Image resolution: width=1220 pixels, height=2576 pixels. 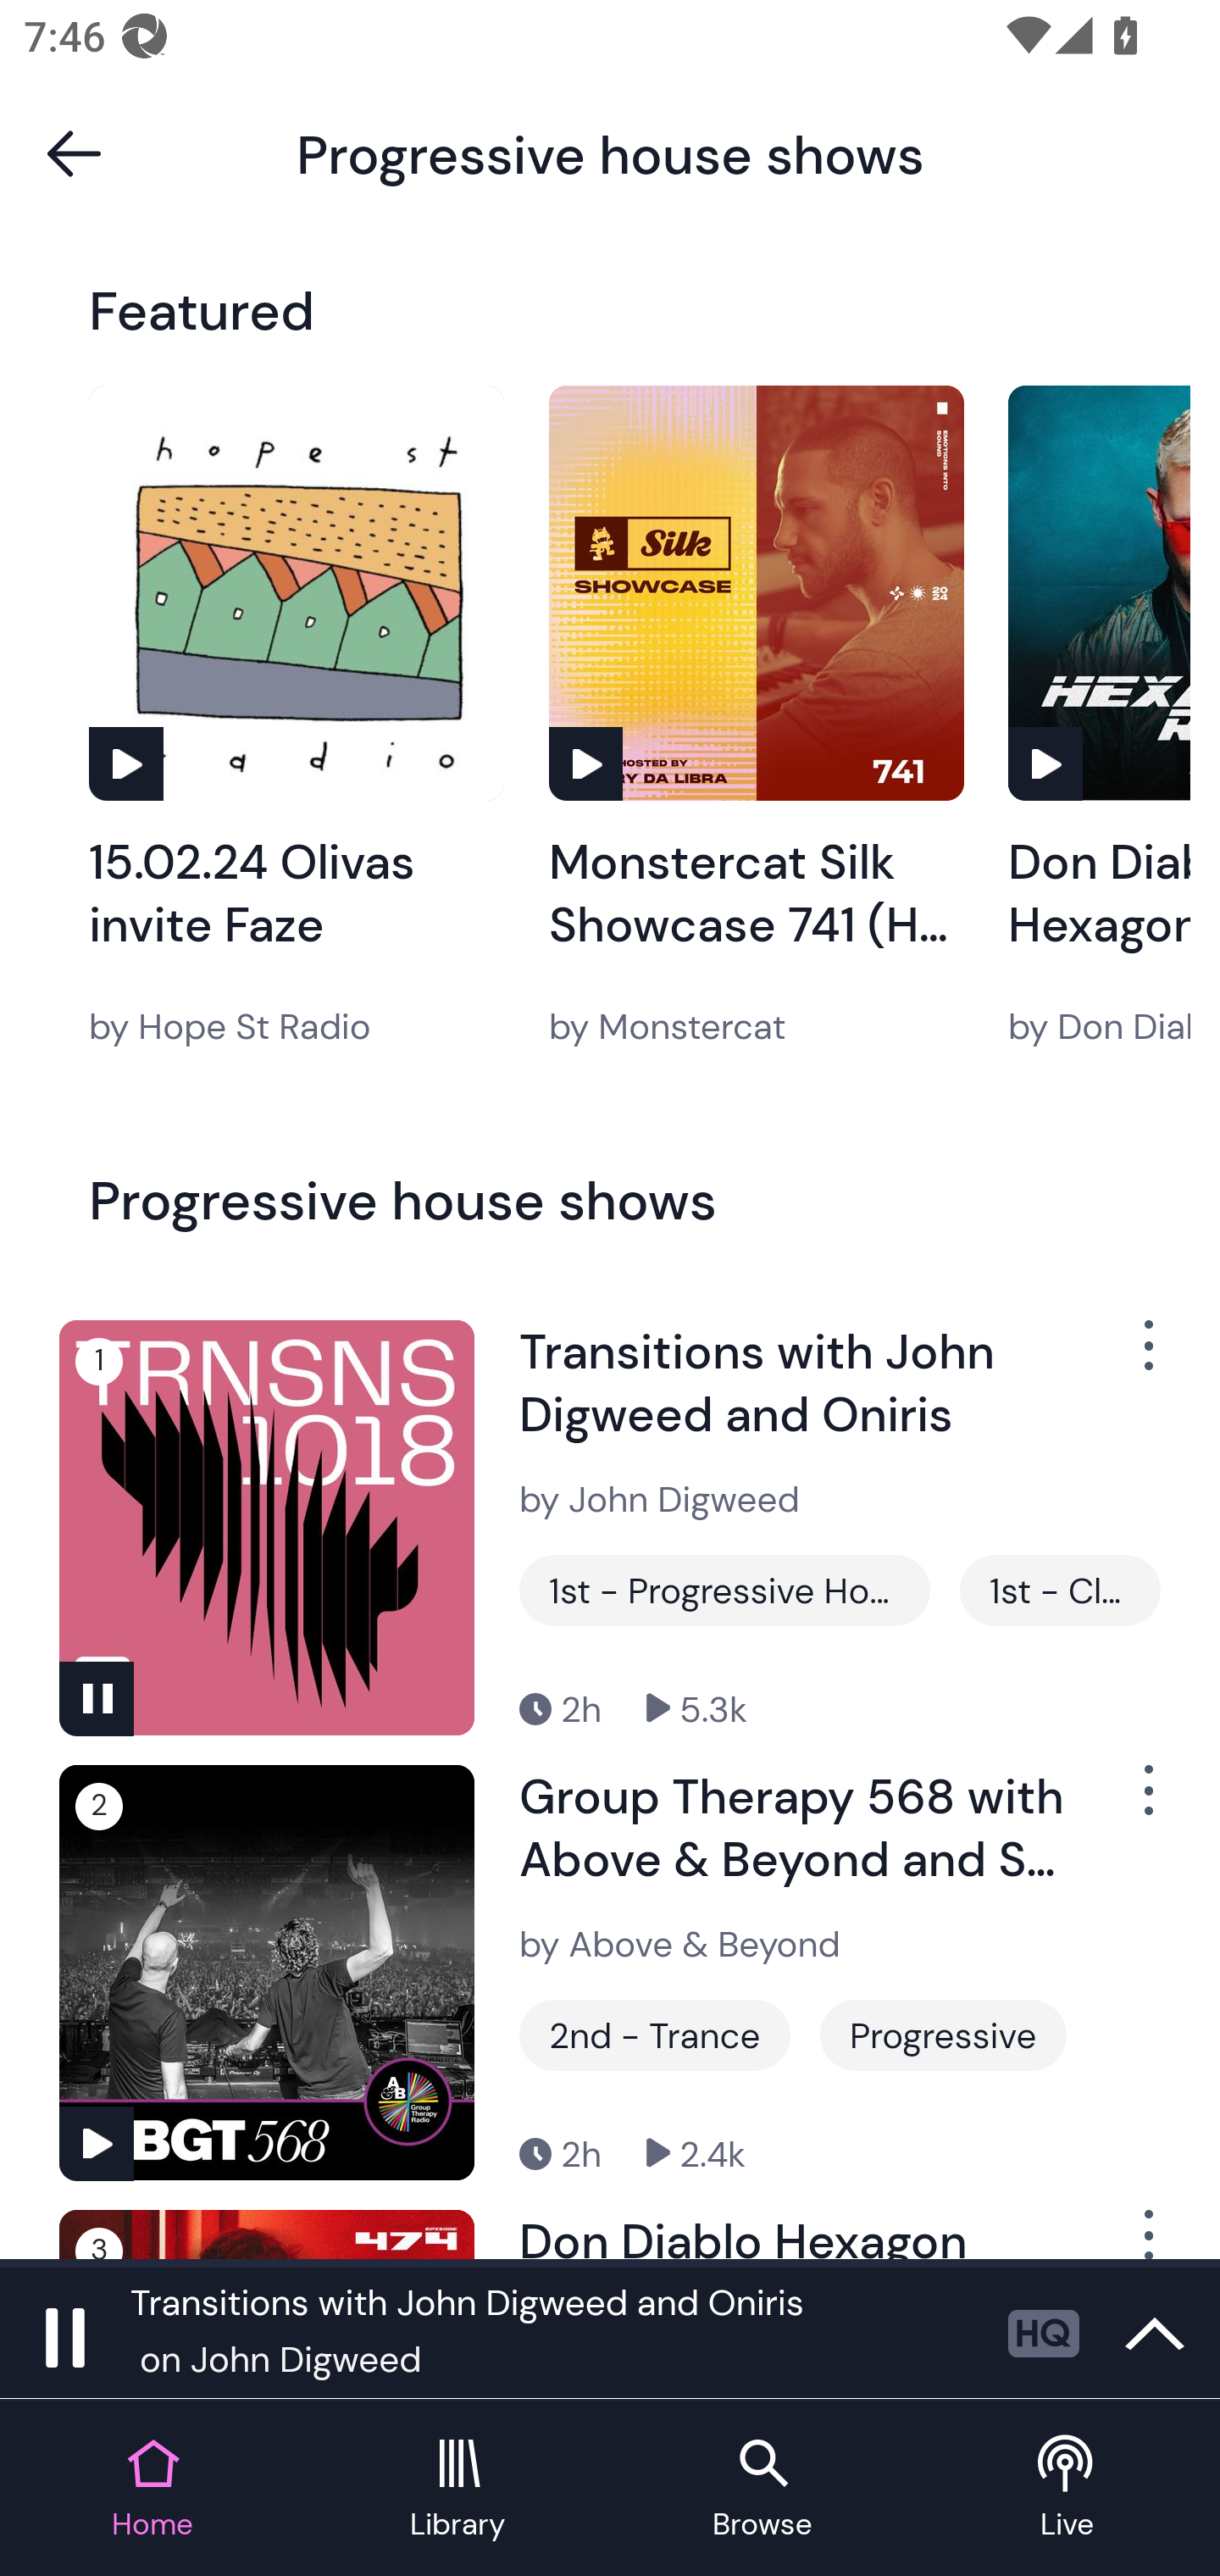 What do you see at coordinates (1145, 1357) in the screenshot?
I see `Show Options Menu Button` at bounding box center [1145, 1357].